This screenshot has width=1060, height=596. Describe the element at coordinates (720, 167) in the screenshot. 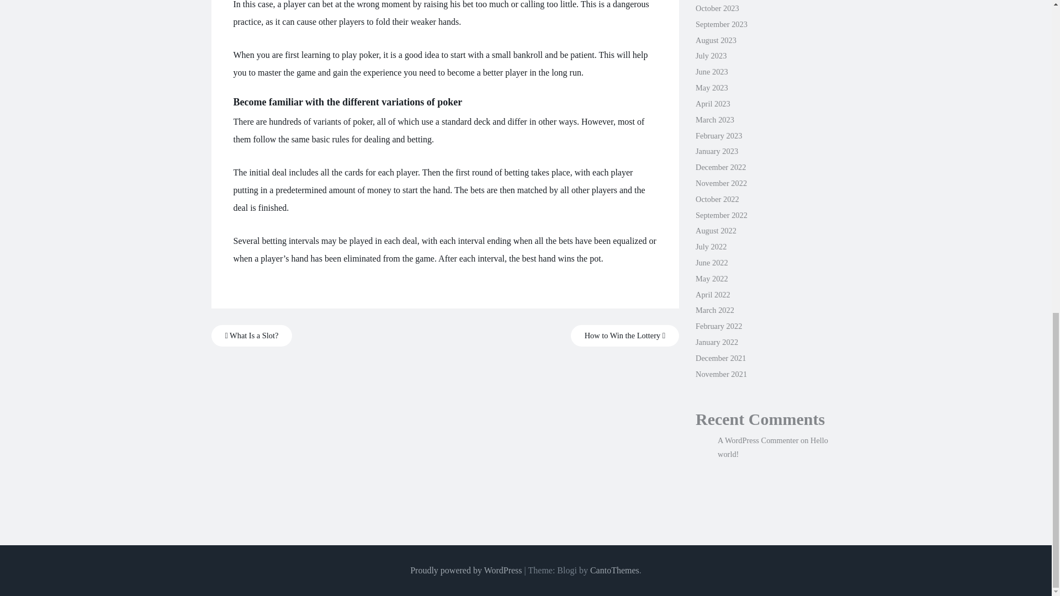

I see `December 2022` at that location.